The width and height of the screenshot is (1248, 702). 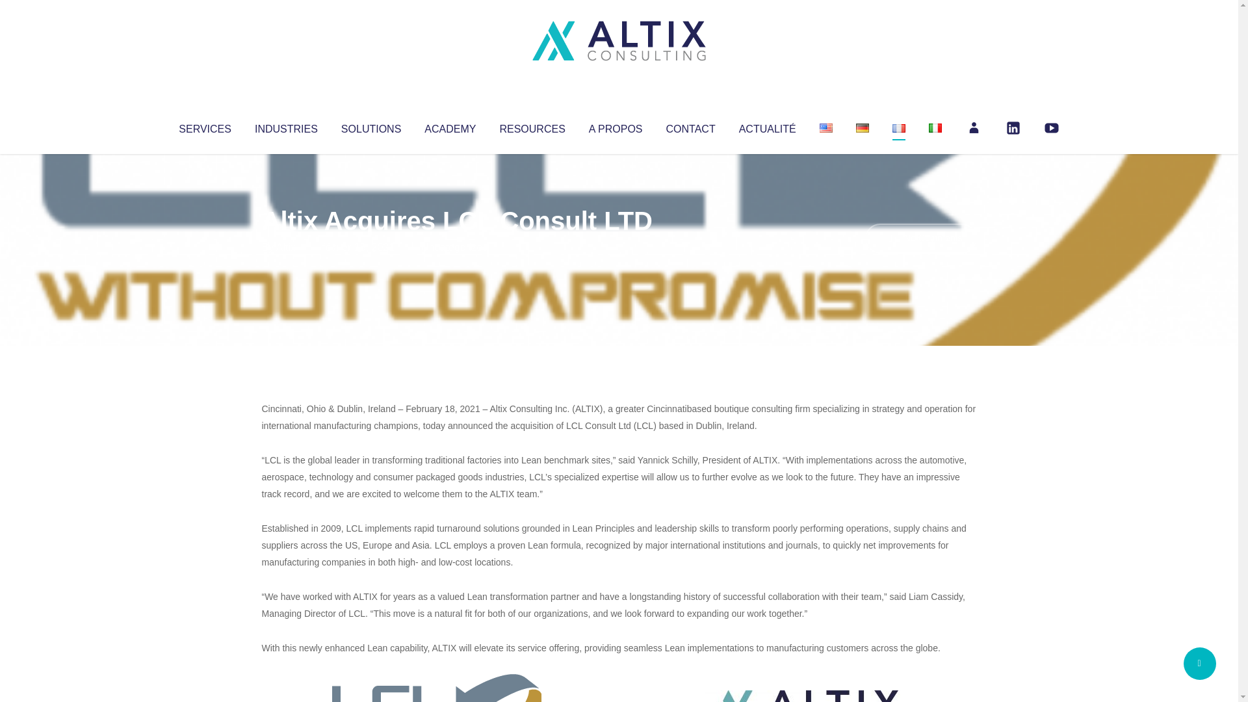 What do you see at coordinates (286, 247) in the screenshot?
I see `Articles par Altix` at bounding box center [286, 247].